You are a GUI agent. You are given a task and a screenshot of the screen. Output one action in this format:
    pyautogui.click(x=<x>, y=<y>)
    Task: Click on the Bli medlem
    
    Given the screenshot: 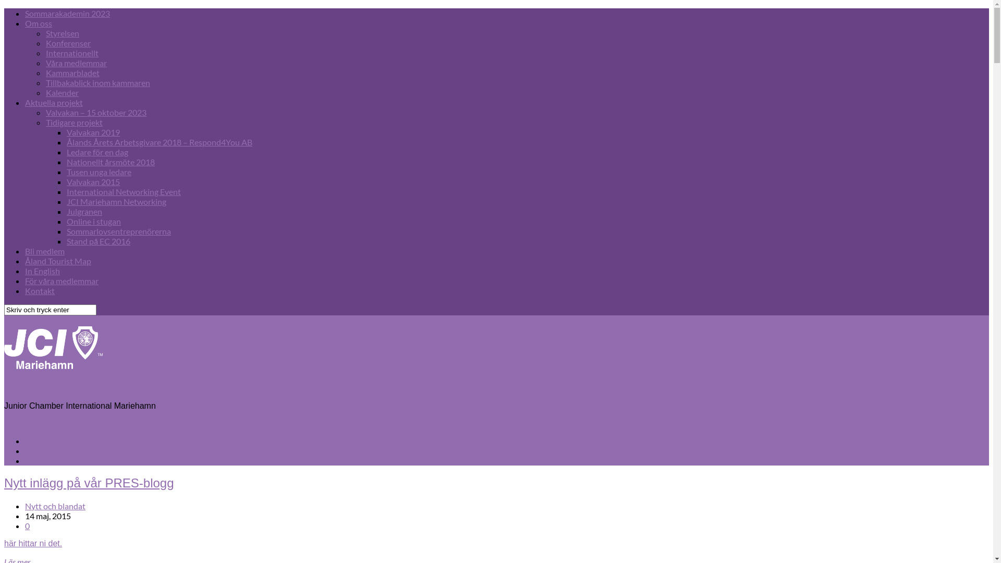 What is the action you would take?
    pyautogui.click(x=45, y=251)
    